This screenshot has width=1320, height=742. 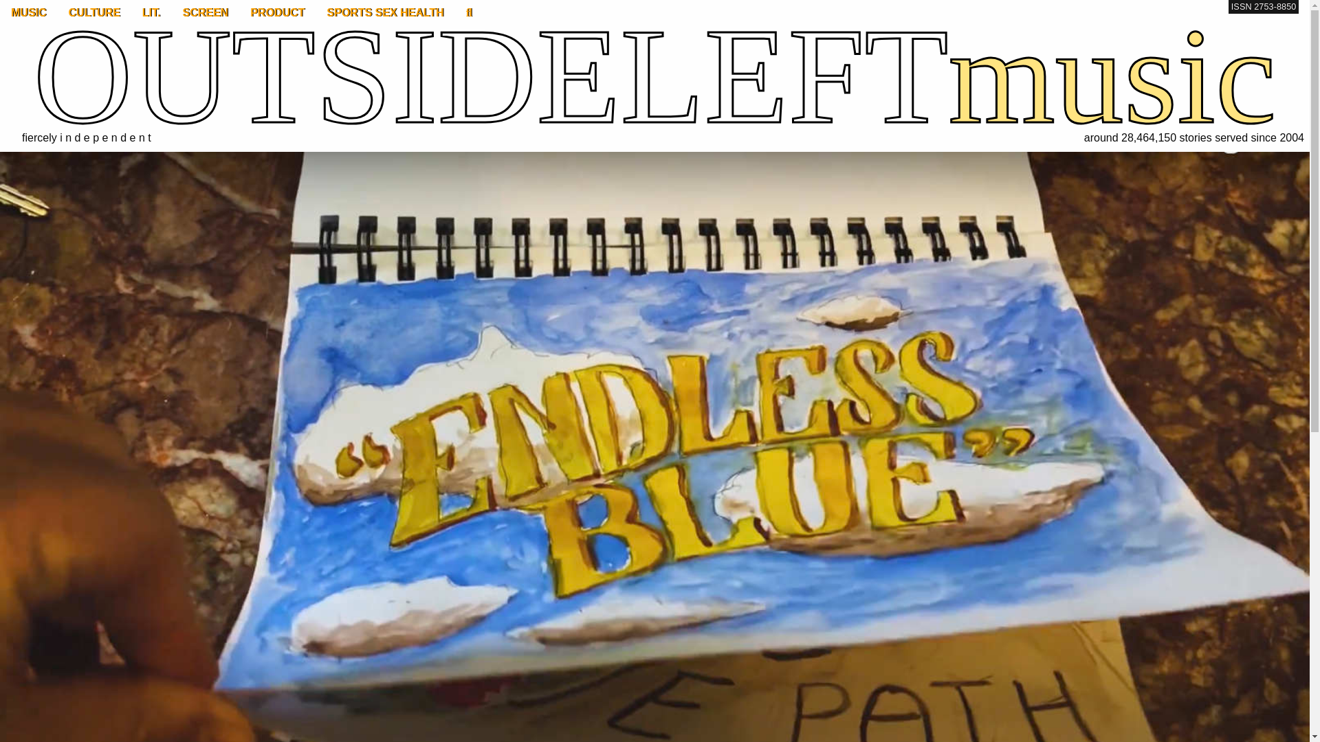 I want to click on MUSIC, so click(x=29, y=12).